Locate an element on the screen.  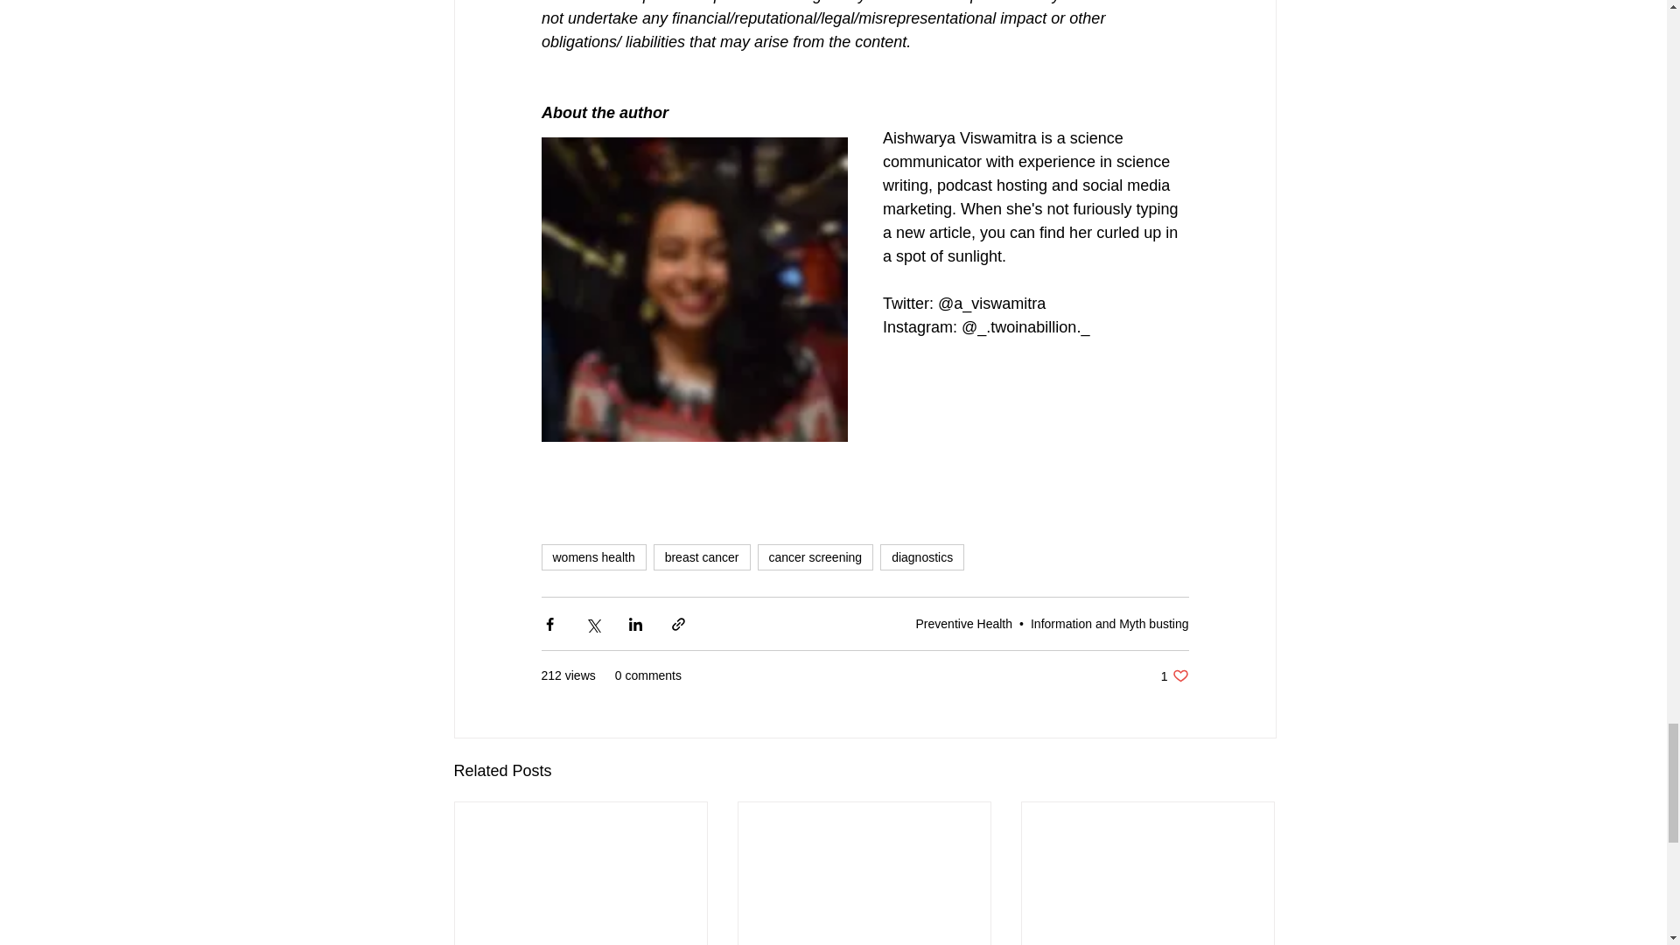
diagnostics is located at coordinates (922, 557).